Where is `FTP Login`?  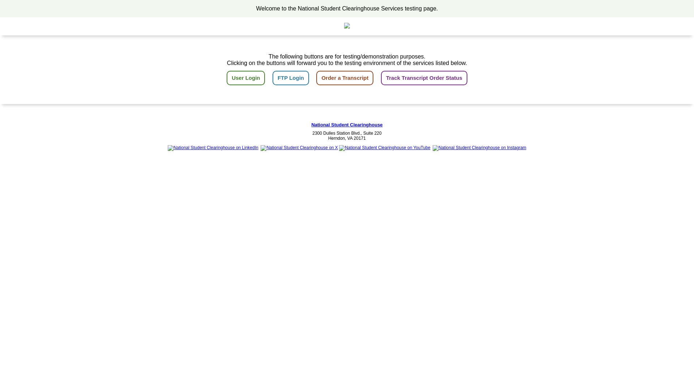
FTP Login is located at coordinates (291, 78).